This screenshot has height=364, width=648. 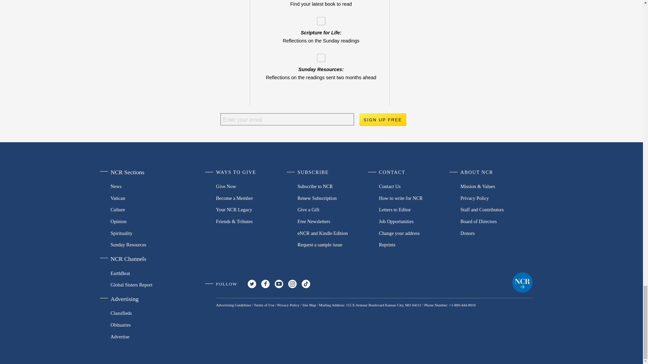 I want to click on Donors, so click(x=496, y=233).